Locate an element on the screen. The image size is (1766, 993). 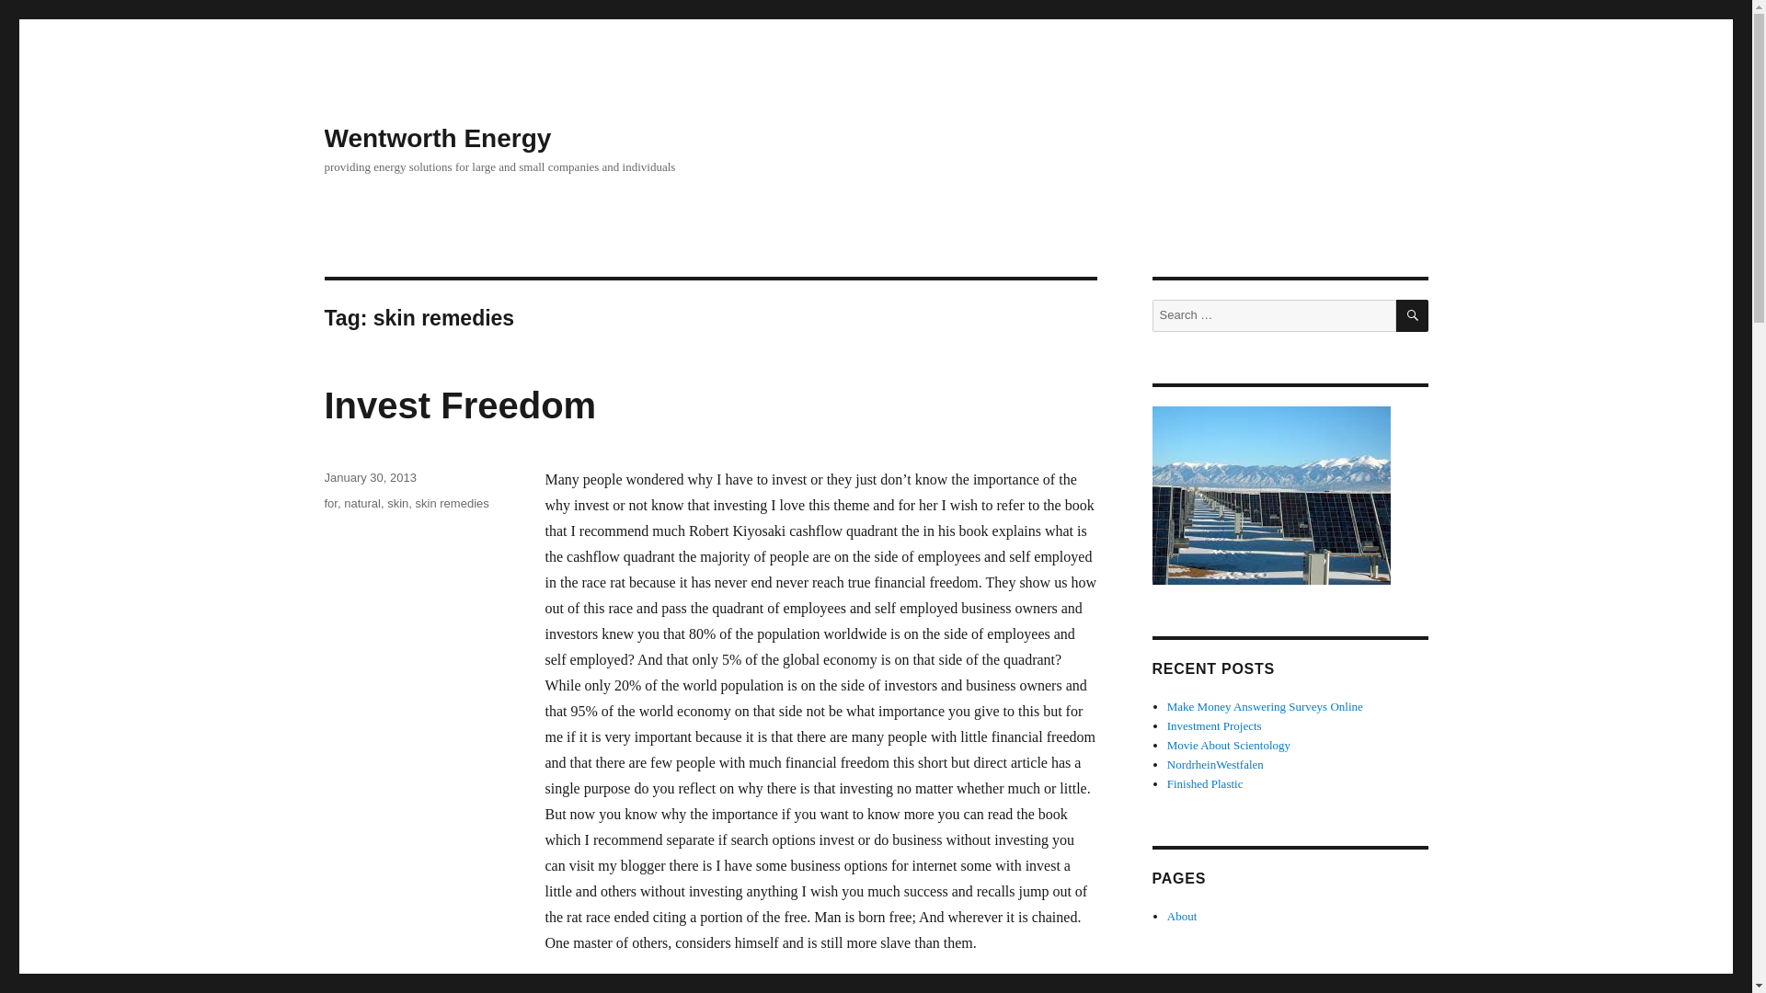
natural is located at coordinates (362, 504).